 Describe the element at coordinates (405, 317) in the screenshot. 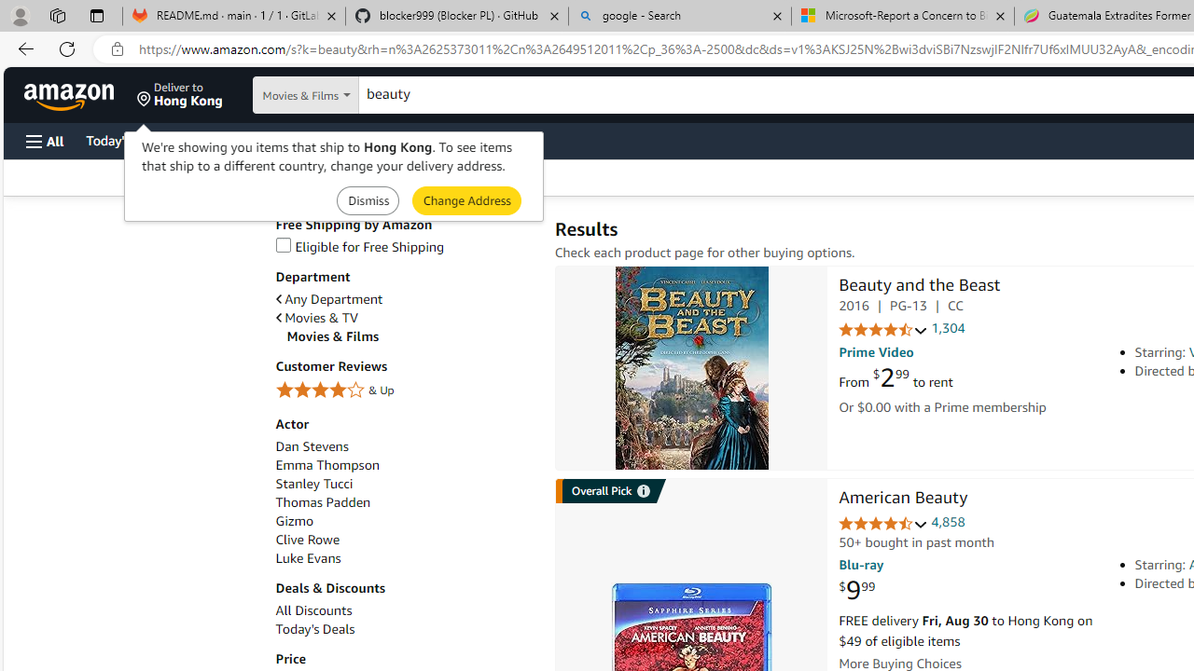

I see `Movies & TV` at that location.